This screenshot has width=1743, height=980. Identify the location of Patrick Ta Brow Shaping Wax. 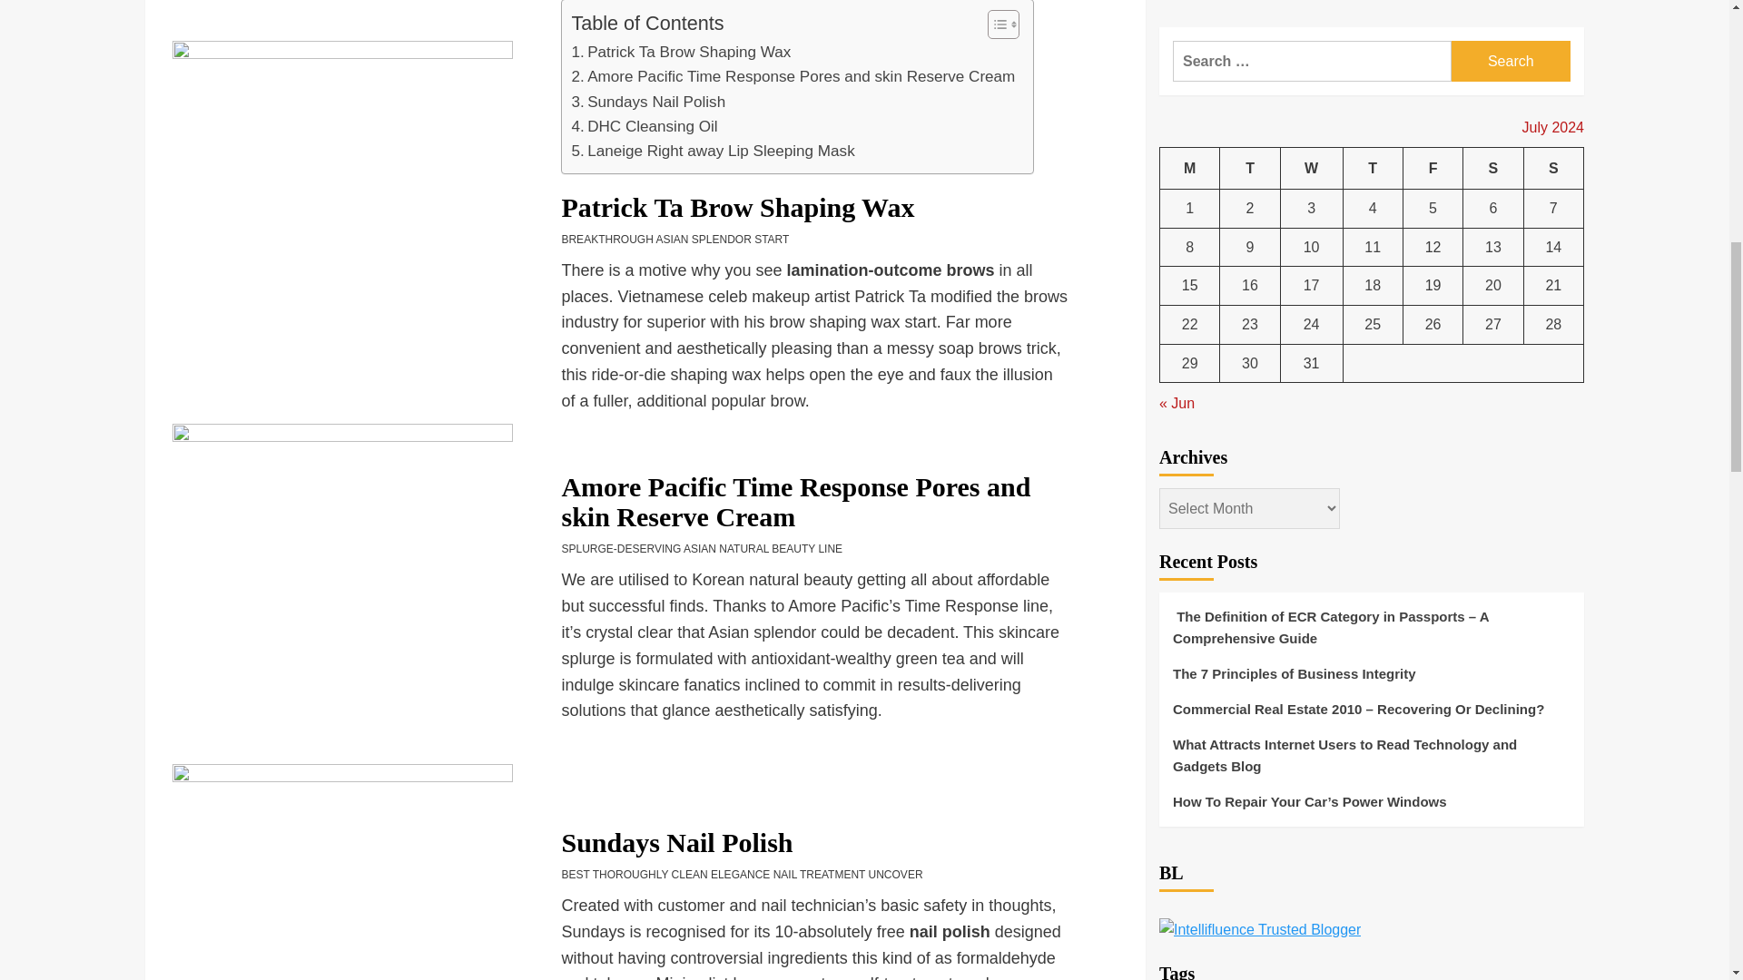
(681, 53).